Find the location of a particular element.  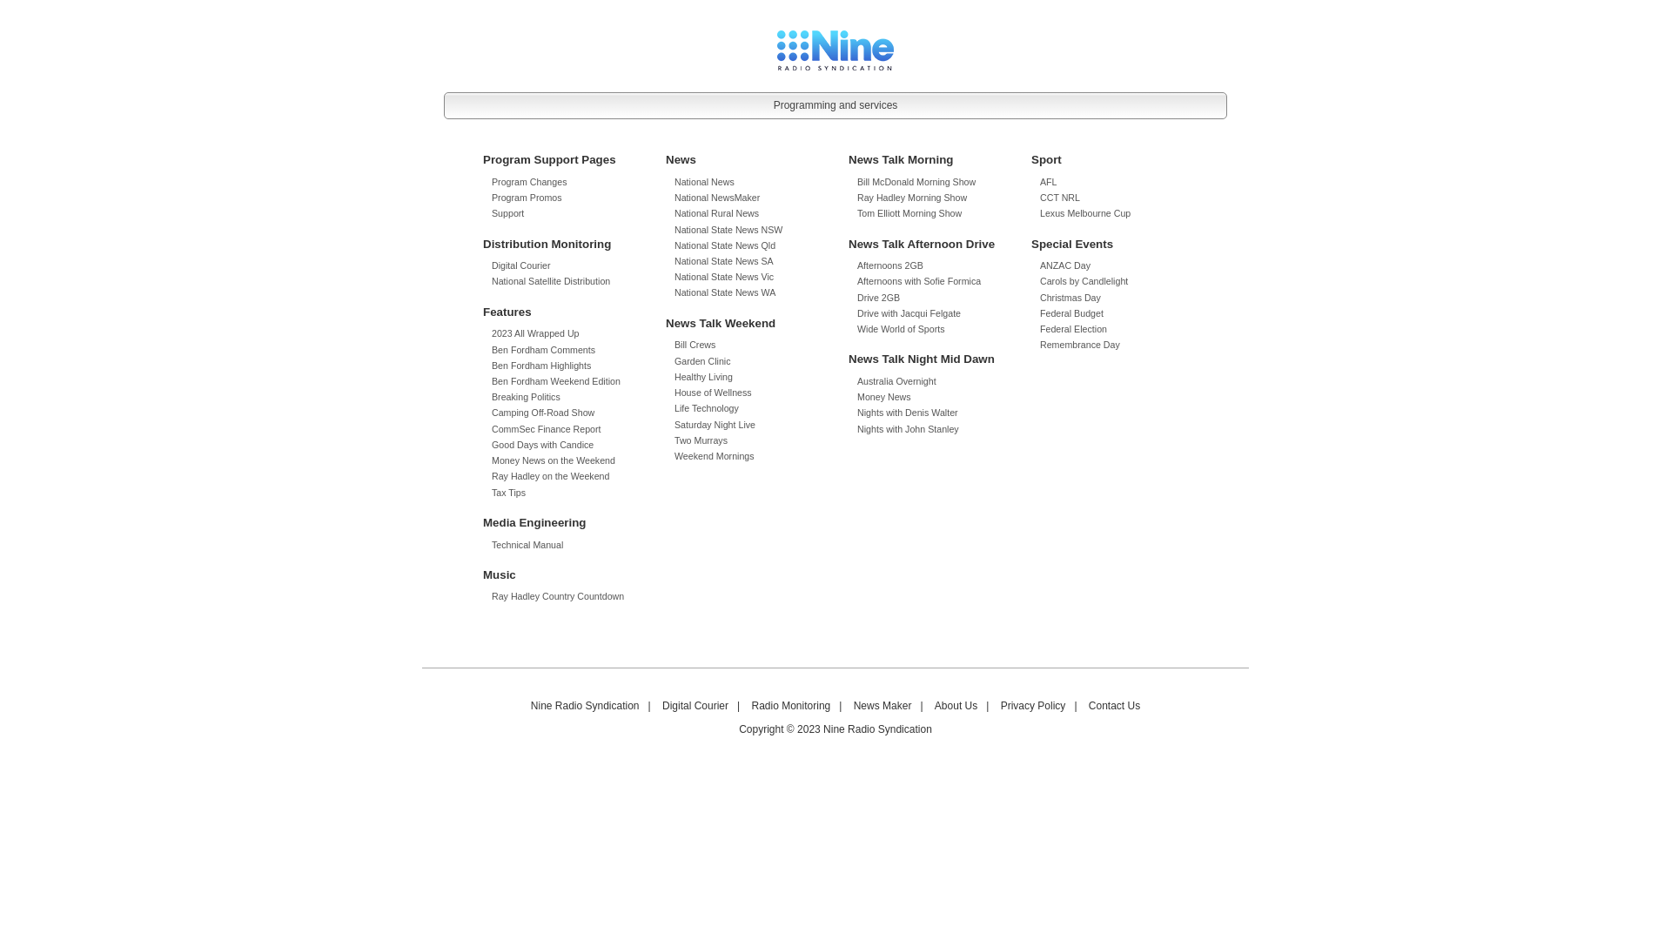

Two Murrays is located at coordinates (701, 440).